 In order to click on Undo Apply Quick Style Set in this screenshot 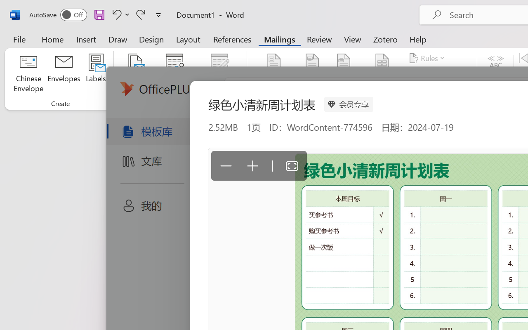, I will do `click(115, 14)`.